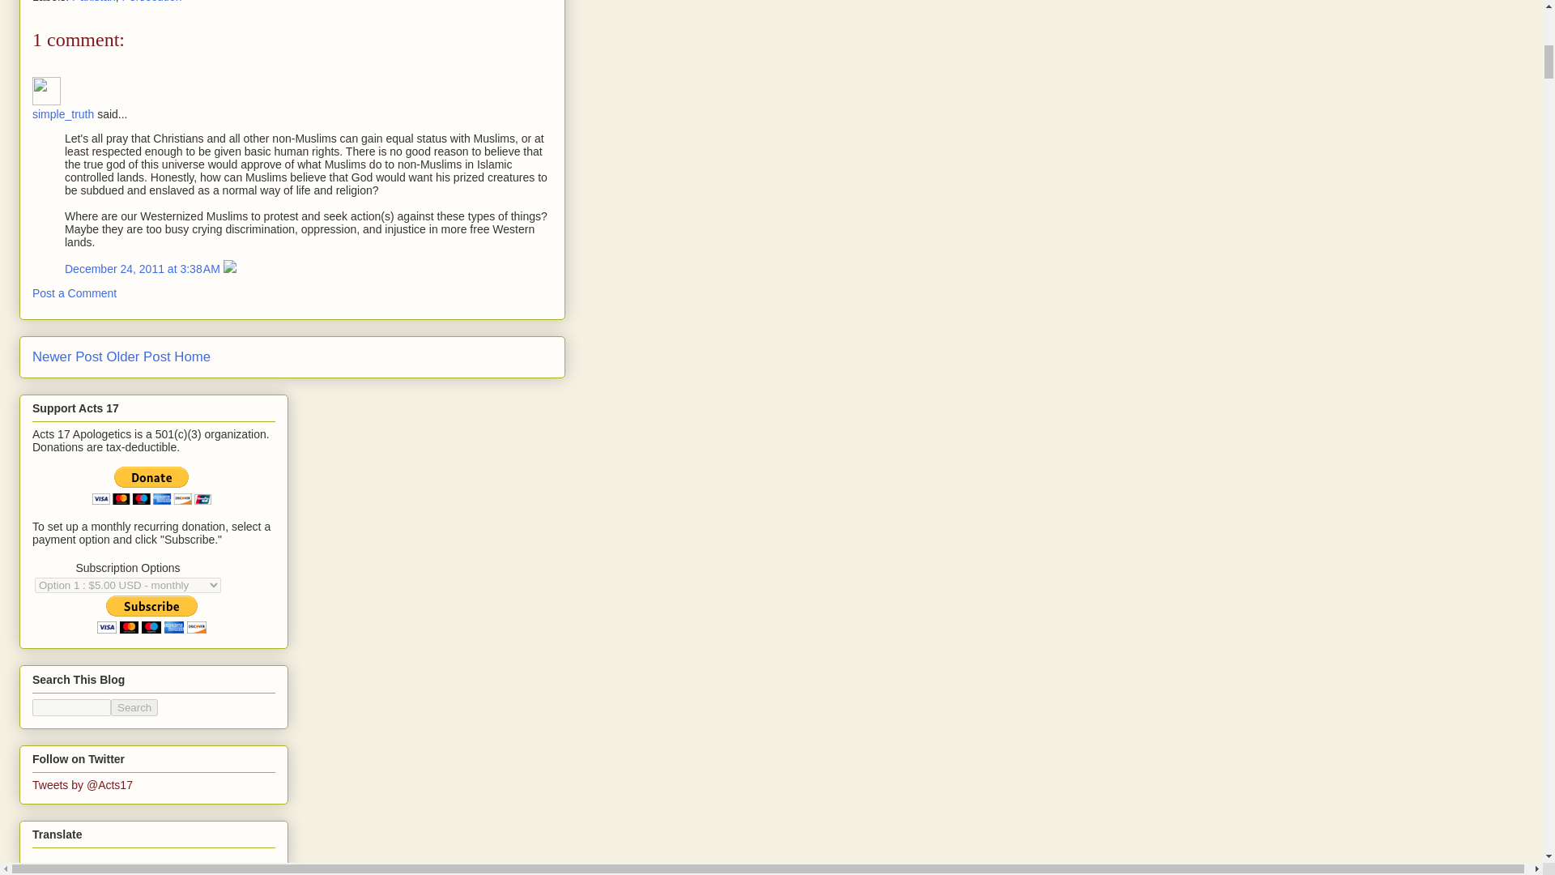 The width and height of the screenshot is (1555, 875). I want to click on Home, so click(192, 356).